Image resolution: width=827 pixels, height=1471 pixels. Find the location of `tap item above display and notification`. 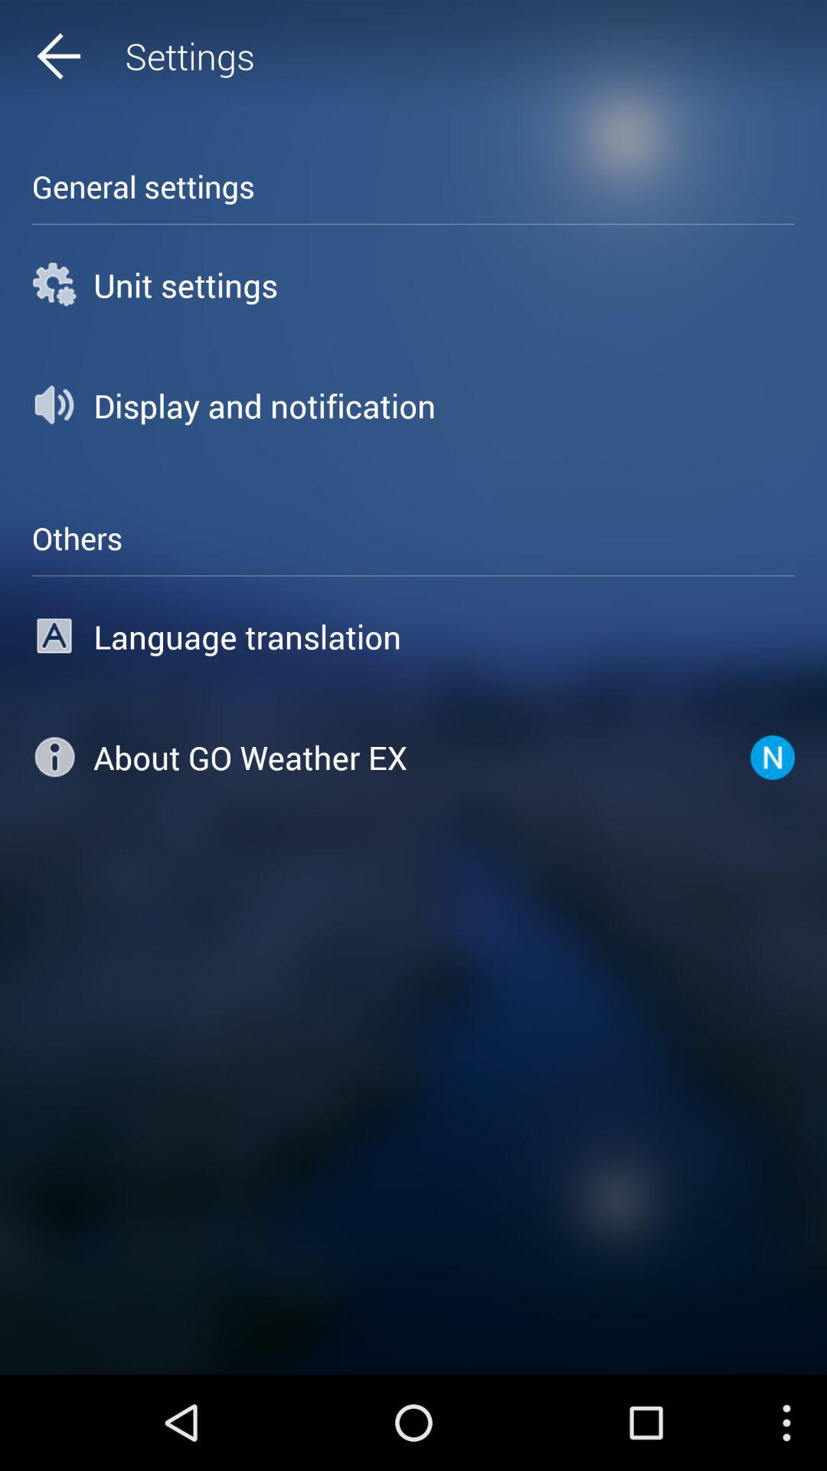

tap item above display and notification is located at coordinates (413, 285).